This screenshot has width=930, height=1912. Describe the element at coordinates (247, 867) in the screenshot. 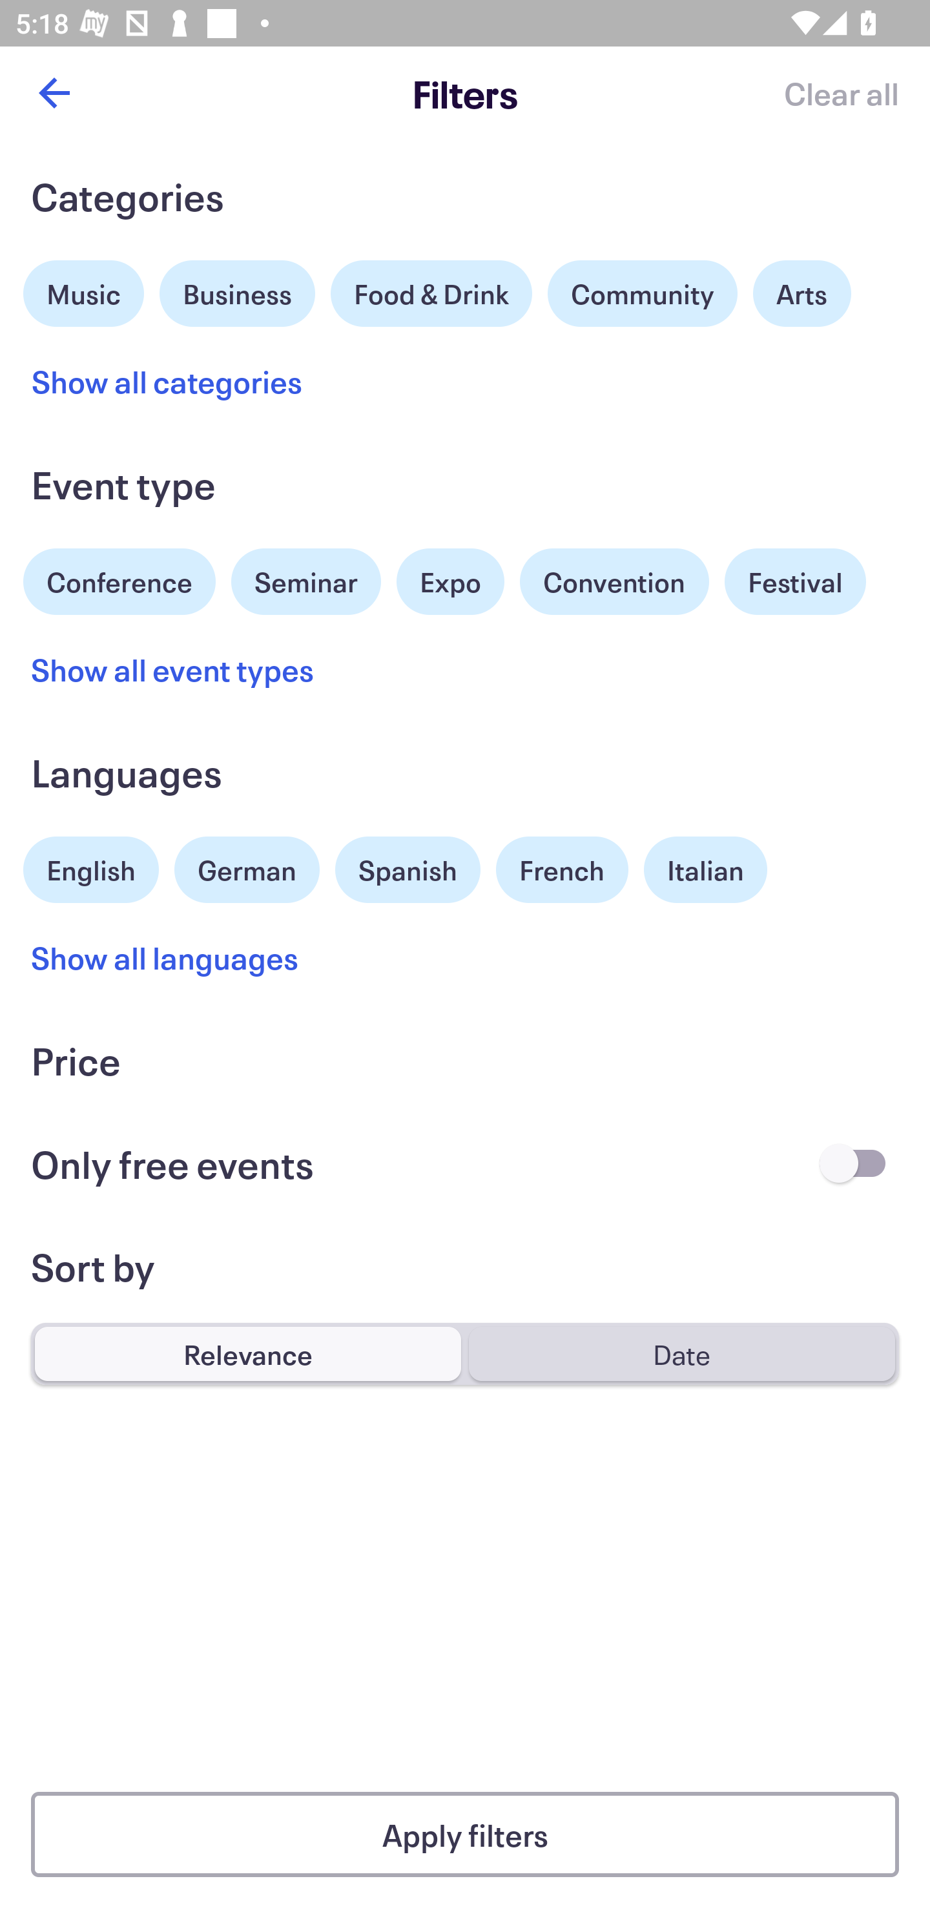

I see `German` at that location.